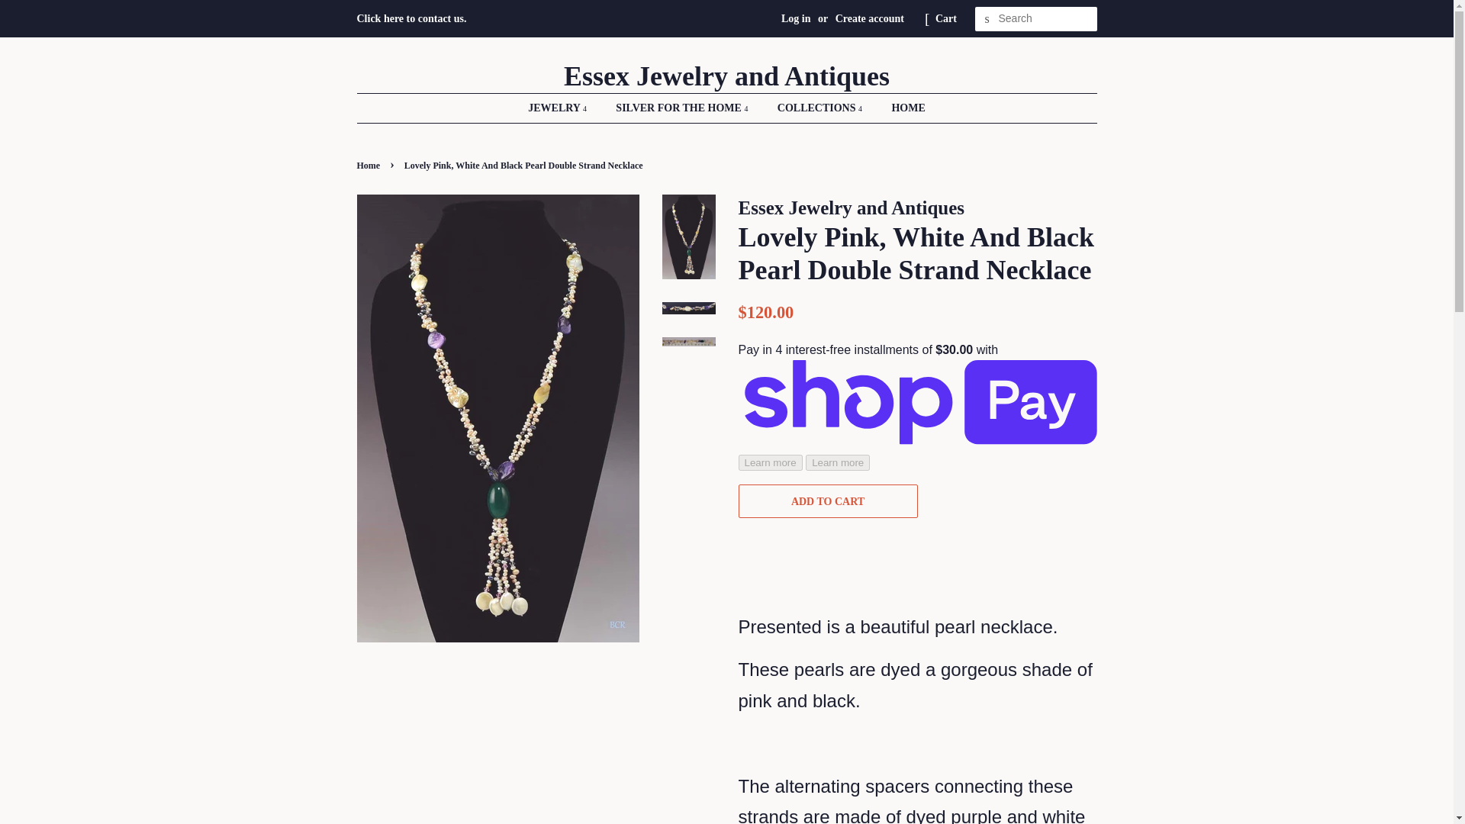 This screenshot has height=824, width=1465. I want to click on Cart, so click(946, 18).